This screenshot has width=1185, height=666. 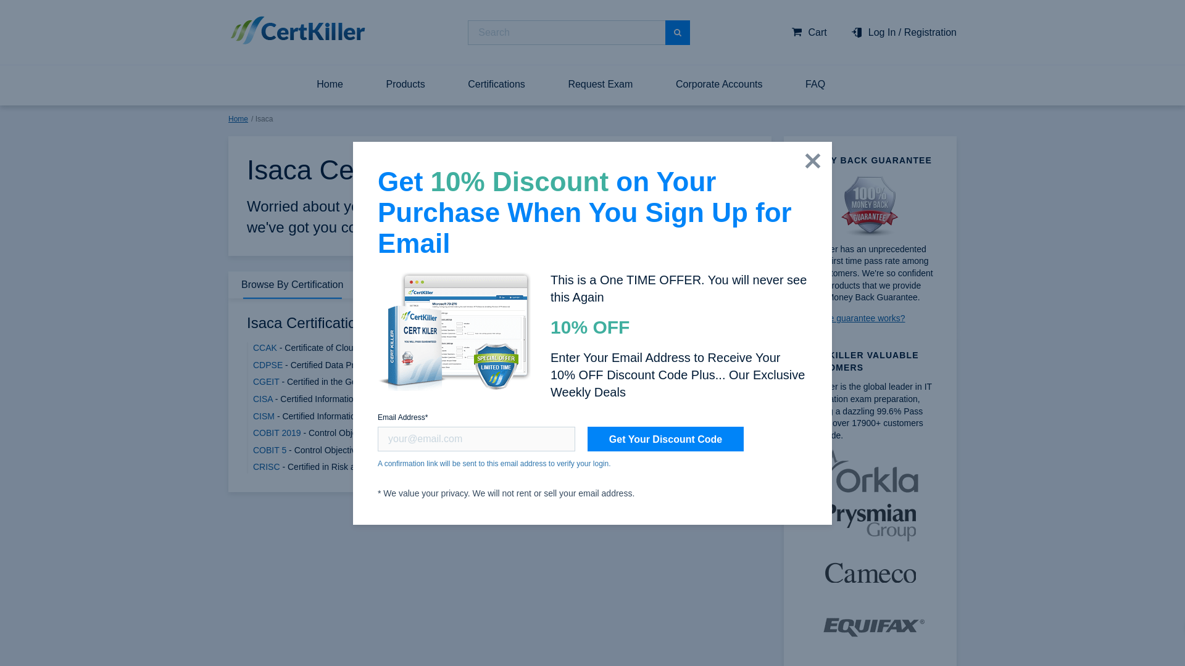 What do you see at coordinates (870, 206) in the screenshot?
I see `Money Back Guarantee` at bounding box center [870, 206].